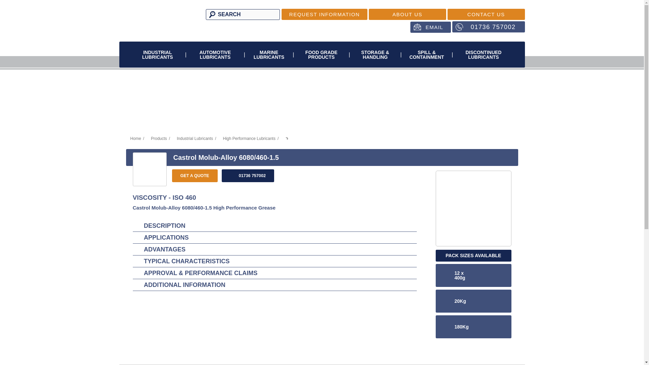 This screenshot has width=649, height=365. Describe the element at coordinates (431, 27) in the screenshot. I see `EMAIL` at that location.